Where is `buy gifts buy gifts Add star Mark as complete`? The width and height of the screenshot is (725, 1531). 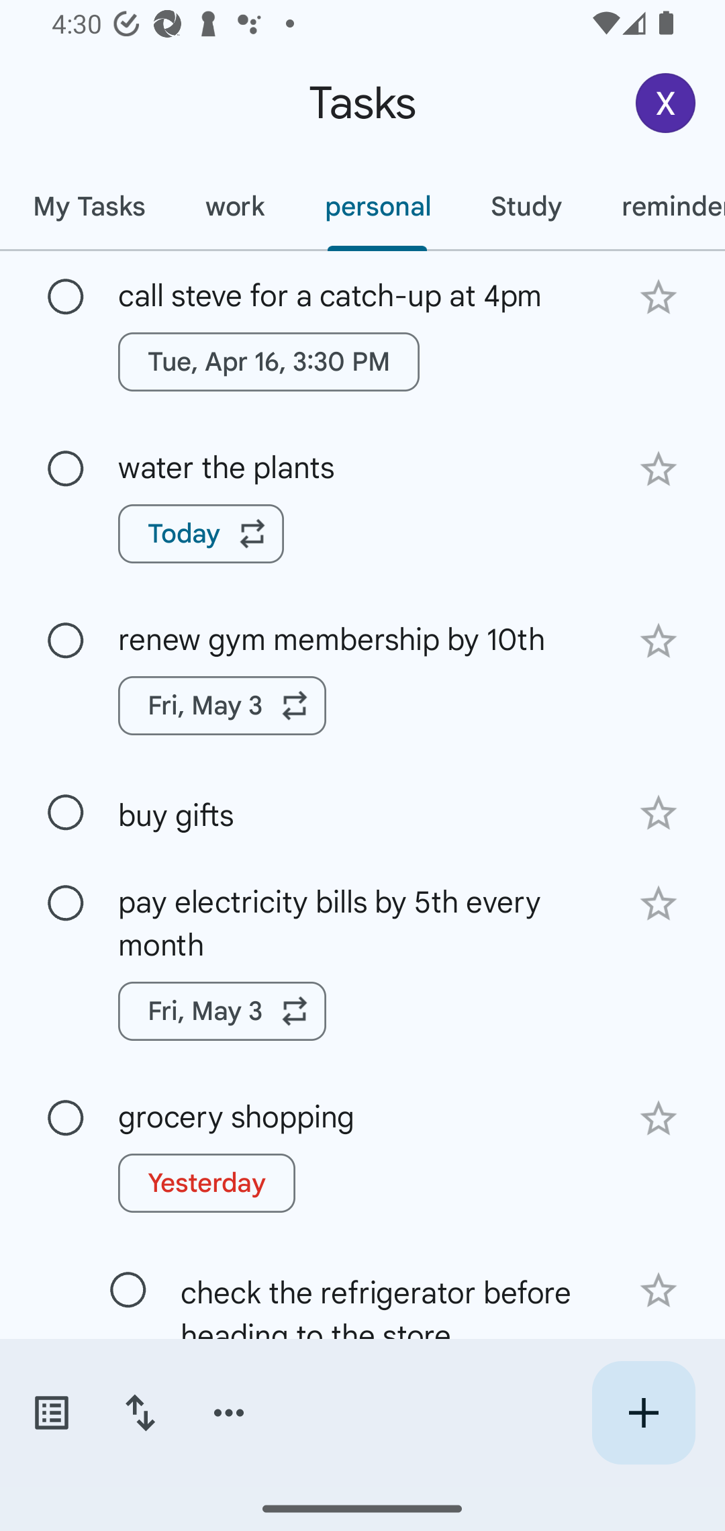 buy gifts buy gifts Add star Mark as complete is located at coordinates (362, 812).